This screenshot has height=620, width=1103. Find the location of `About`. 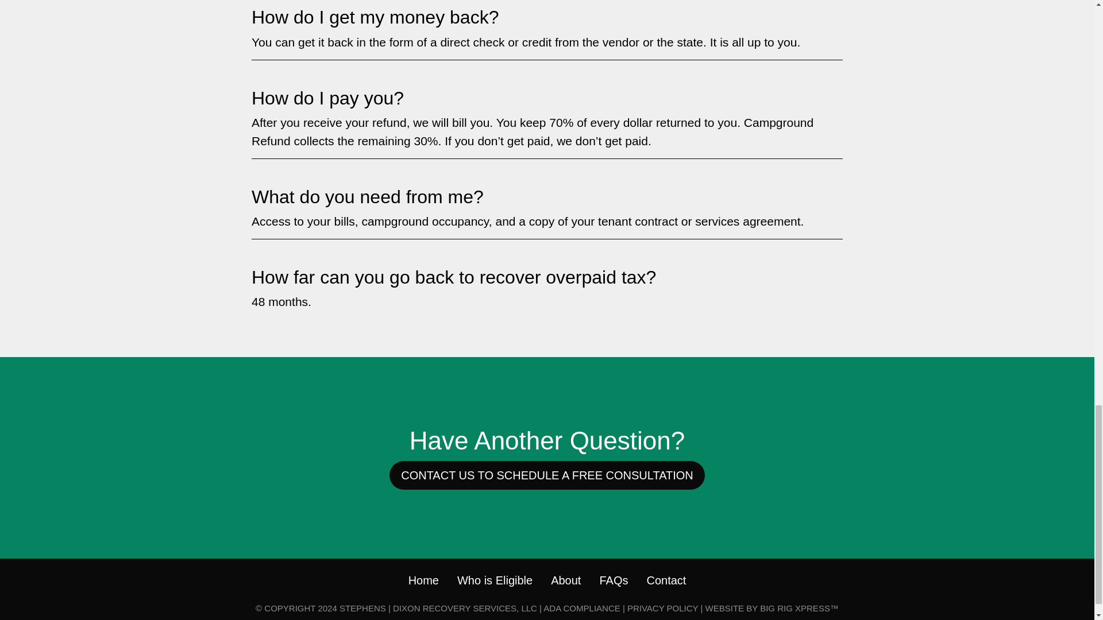

About is located at coordinates (565, 580).